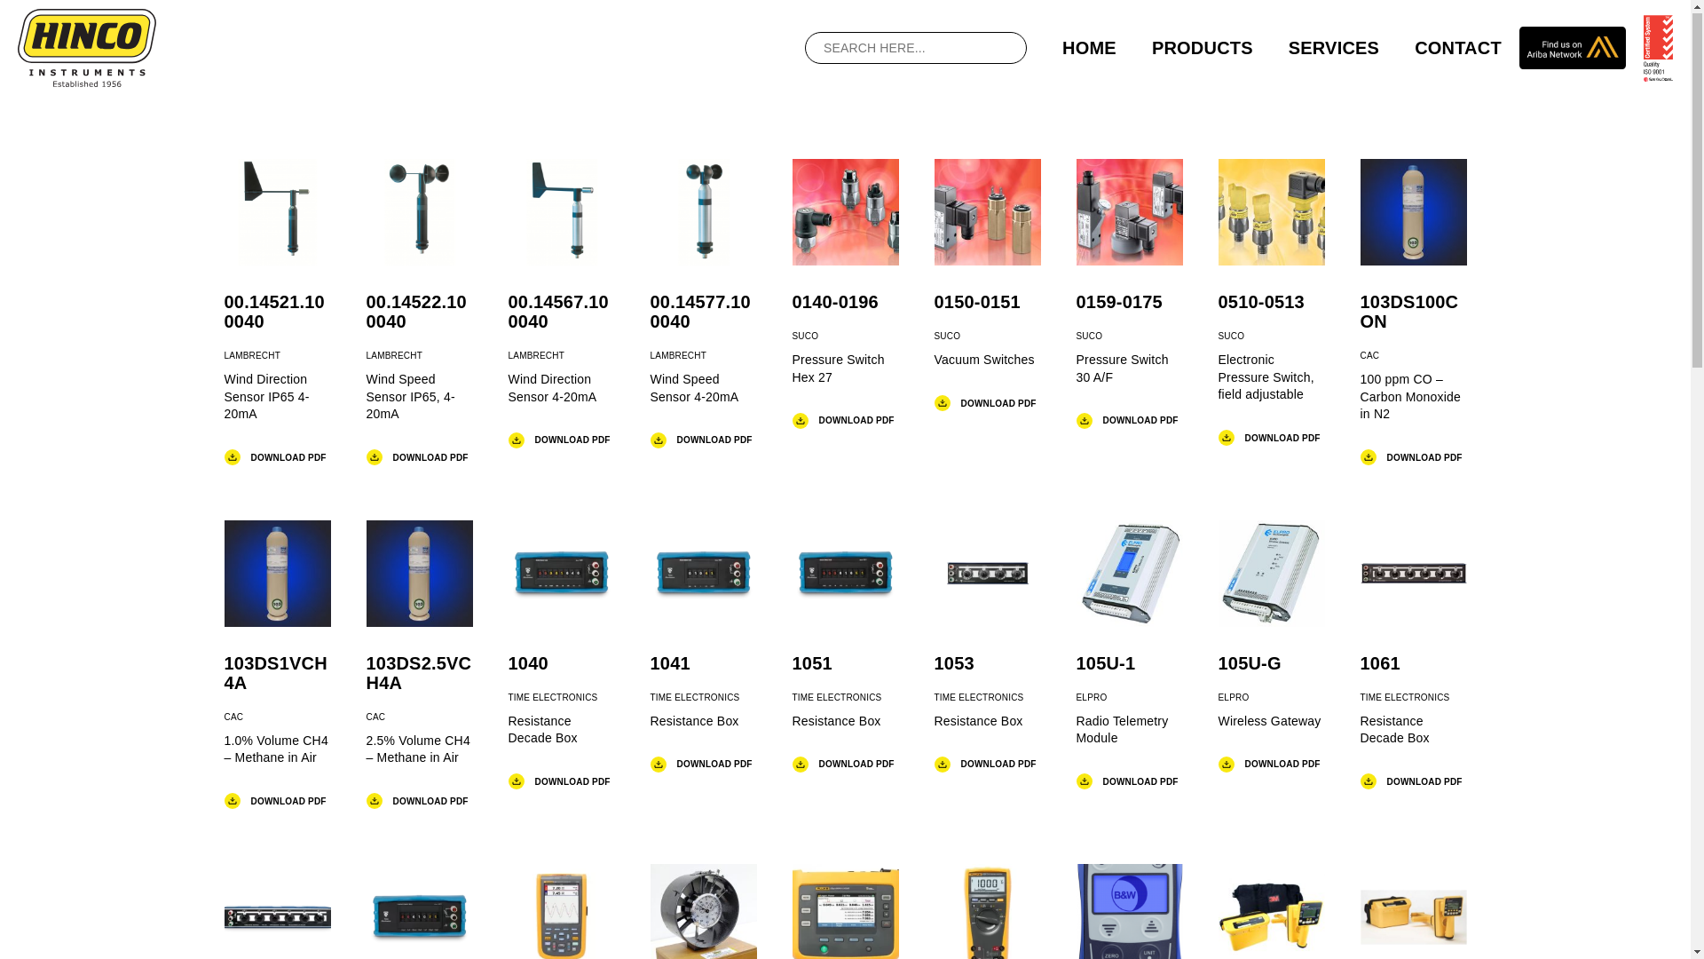 The height and width of the screenshot is (959, 1704). Describe the element at coordinates (417, 803) in the screenshot. I see `DOWNLOAD PDF` at that location.